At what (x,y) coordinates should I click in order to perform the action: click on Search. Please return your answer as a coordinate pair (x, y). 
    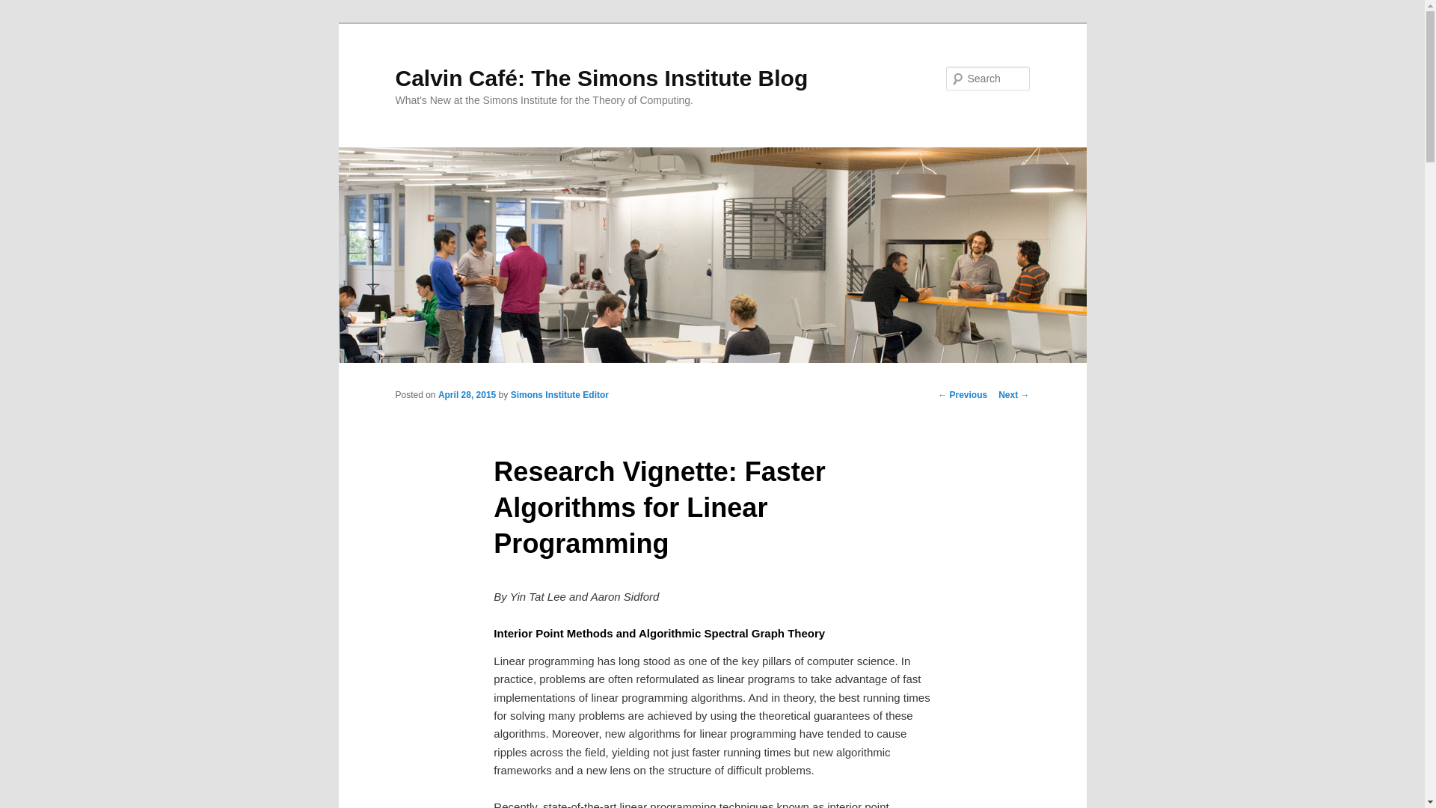
    Looking at the image, I should click on (24, 8).